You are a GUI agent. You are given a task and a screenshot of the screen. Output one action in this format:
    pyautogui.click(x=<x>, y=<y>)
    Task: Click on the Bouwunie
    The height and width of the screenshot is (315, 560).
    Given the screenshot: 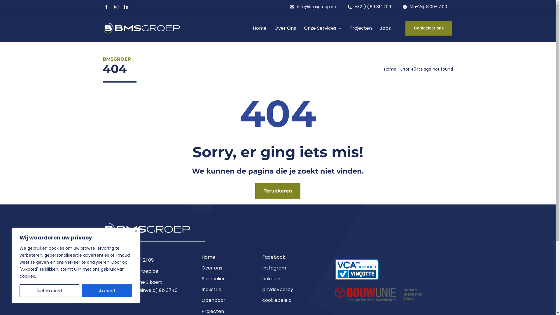 What is the action you would take?
    pyautogui.click(x=379, y=295)
    